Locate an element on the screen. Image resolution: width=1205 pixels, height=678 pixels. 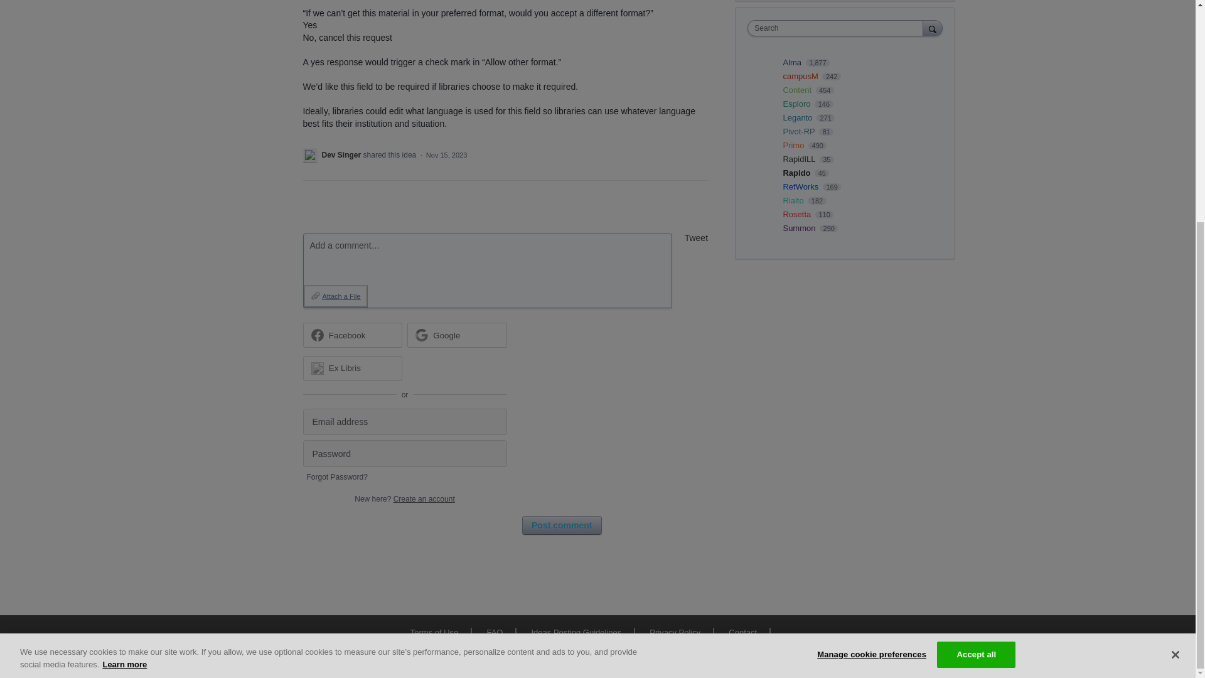
Tweet is located at coordinates (696, 237).